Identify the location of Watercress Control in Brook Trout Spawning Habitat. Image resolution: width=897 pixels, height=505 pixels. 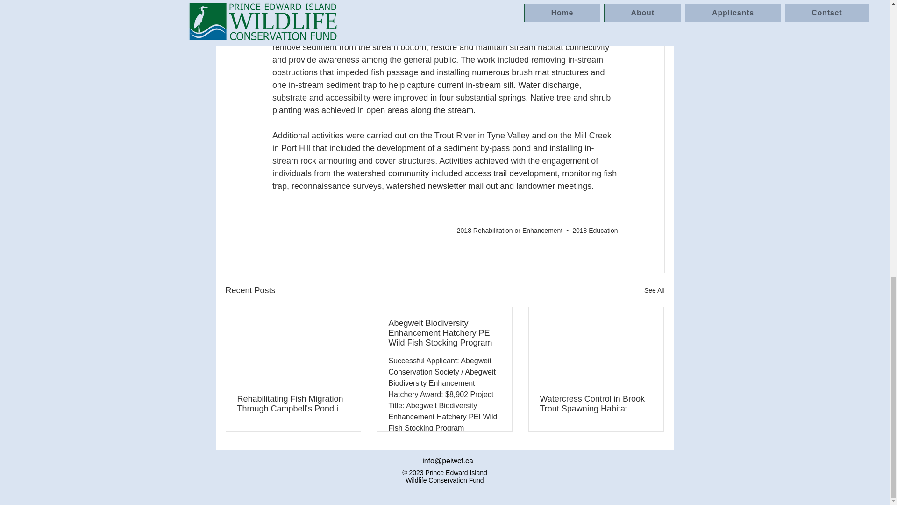
(596, 404).